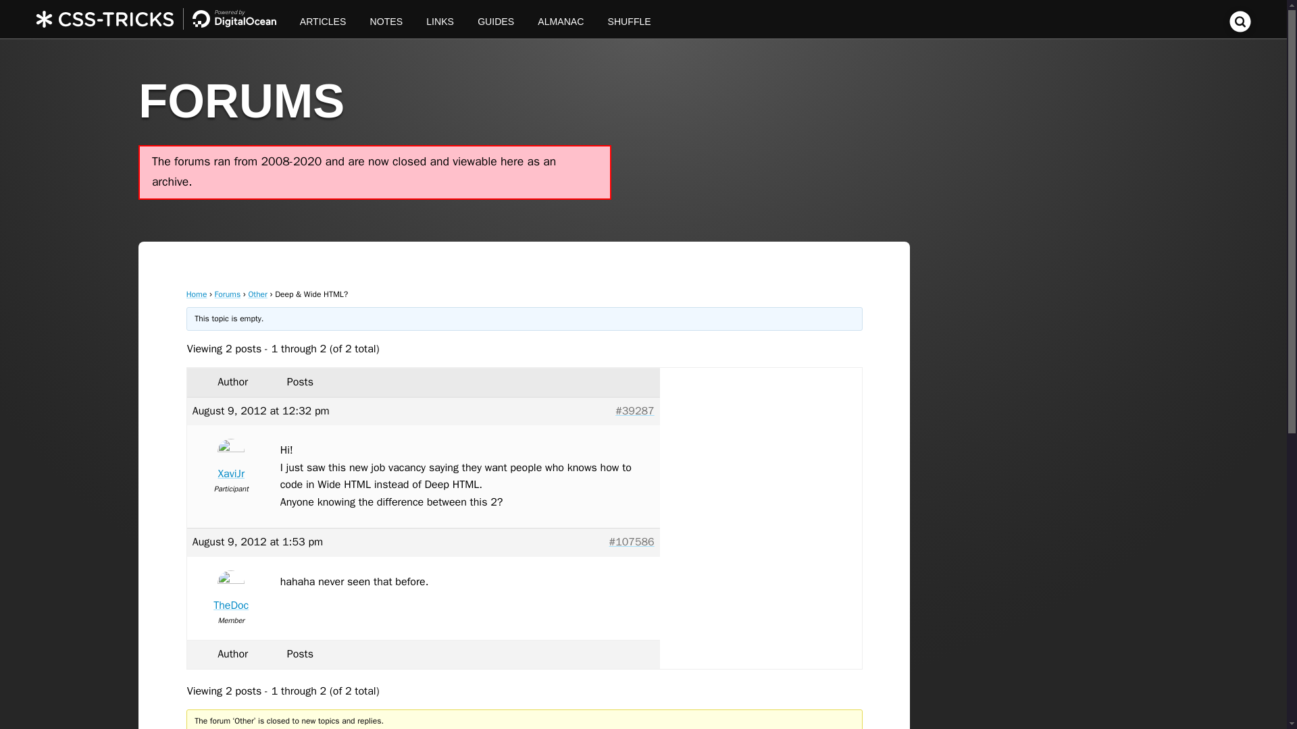 Image resolution: width=1297 pixels, height=729 pixels. What do you see at coordinates (231, 594) in the screenshot?
I see `TheDoc` at bounding box center [231, 594].